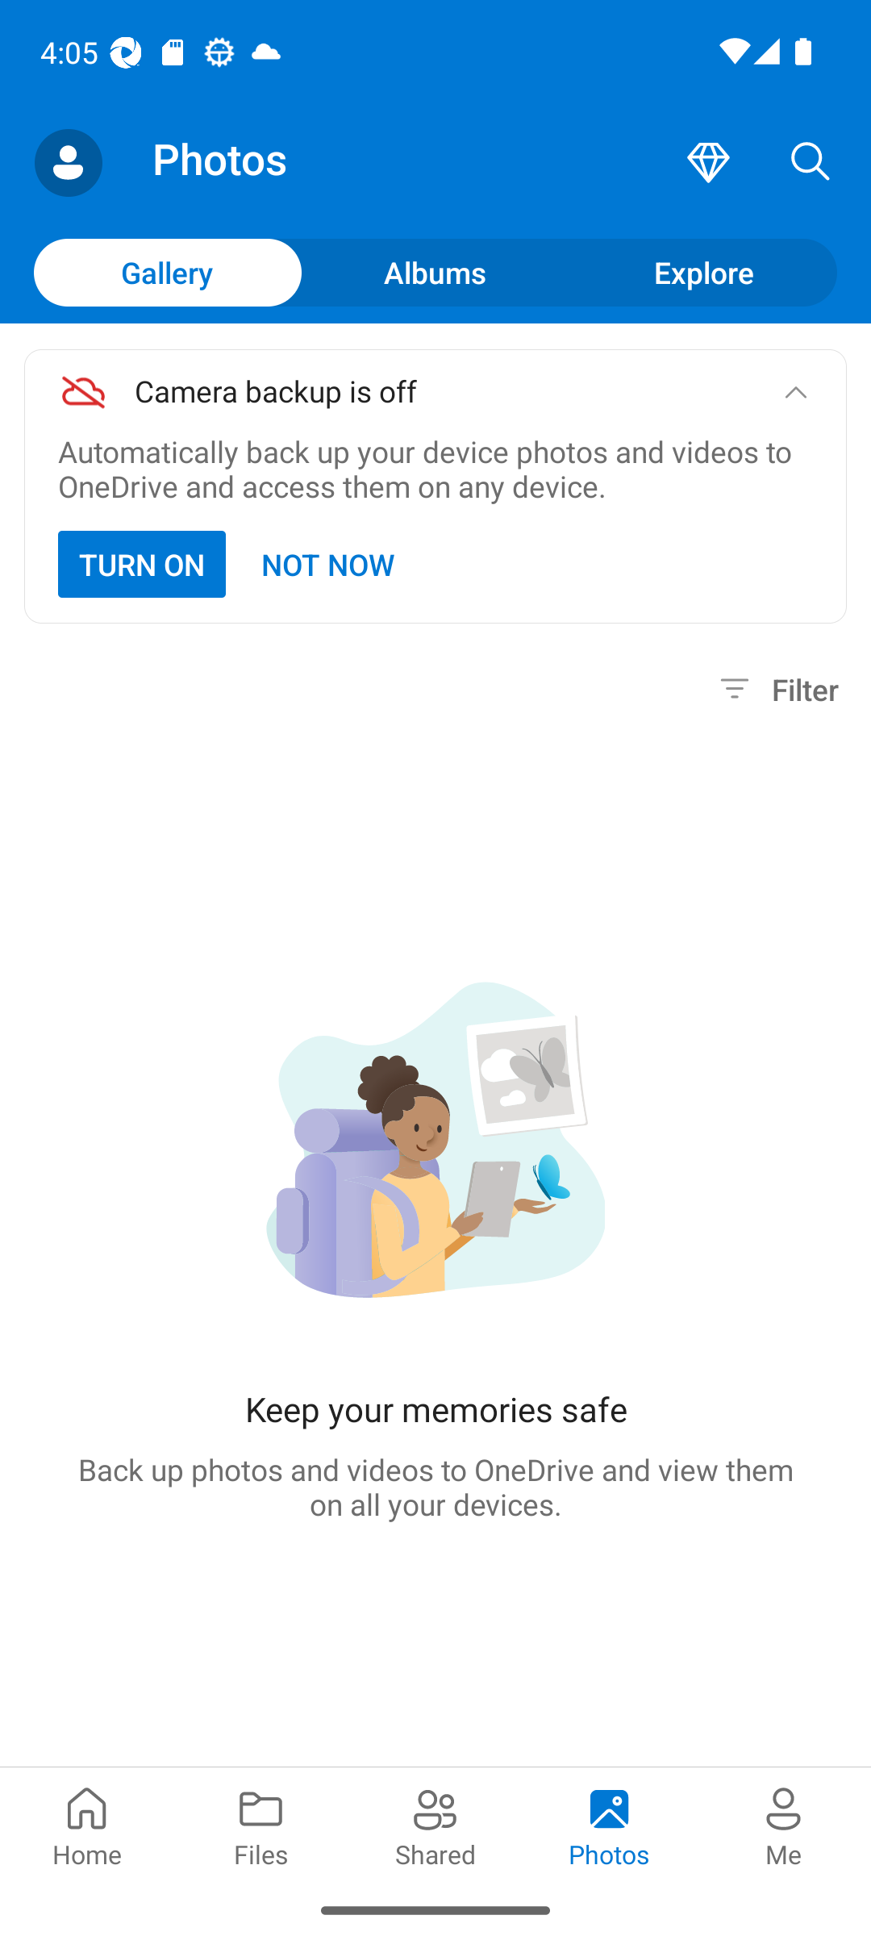  What do you see at coordinates (795, 392) in the screenshot?
I see `Collapse camera status banner` at bounding box center [795, 392].